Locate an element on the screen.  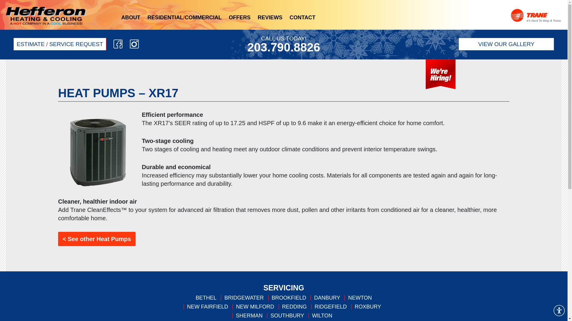
203.790.8826 is located at coordinates (284, 47).